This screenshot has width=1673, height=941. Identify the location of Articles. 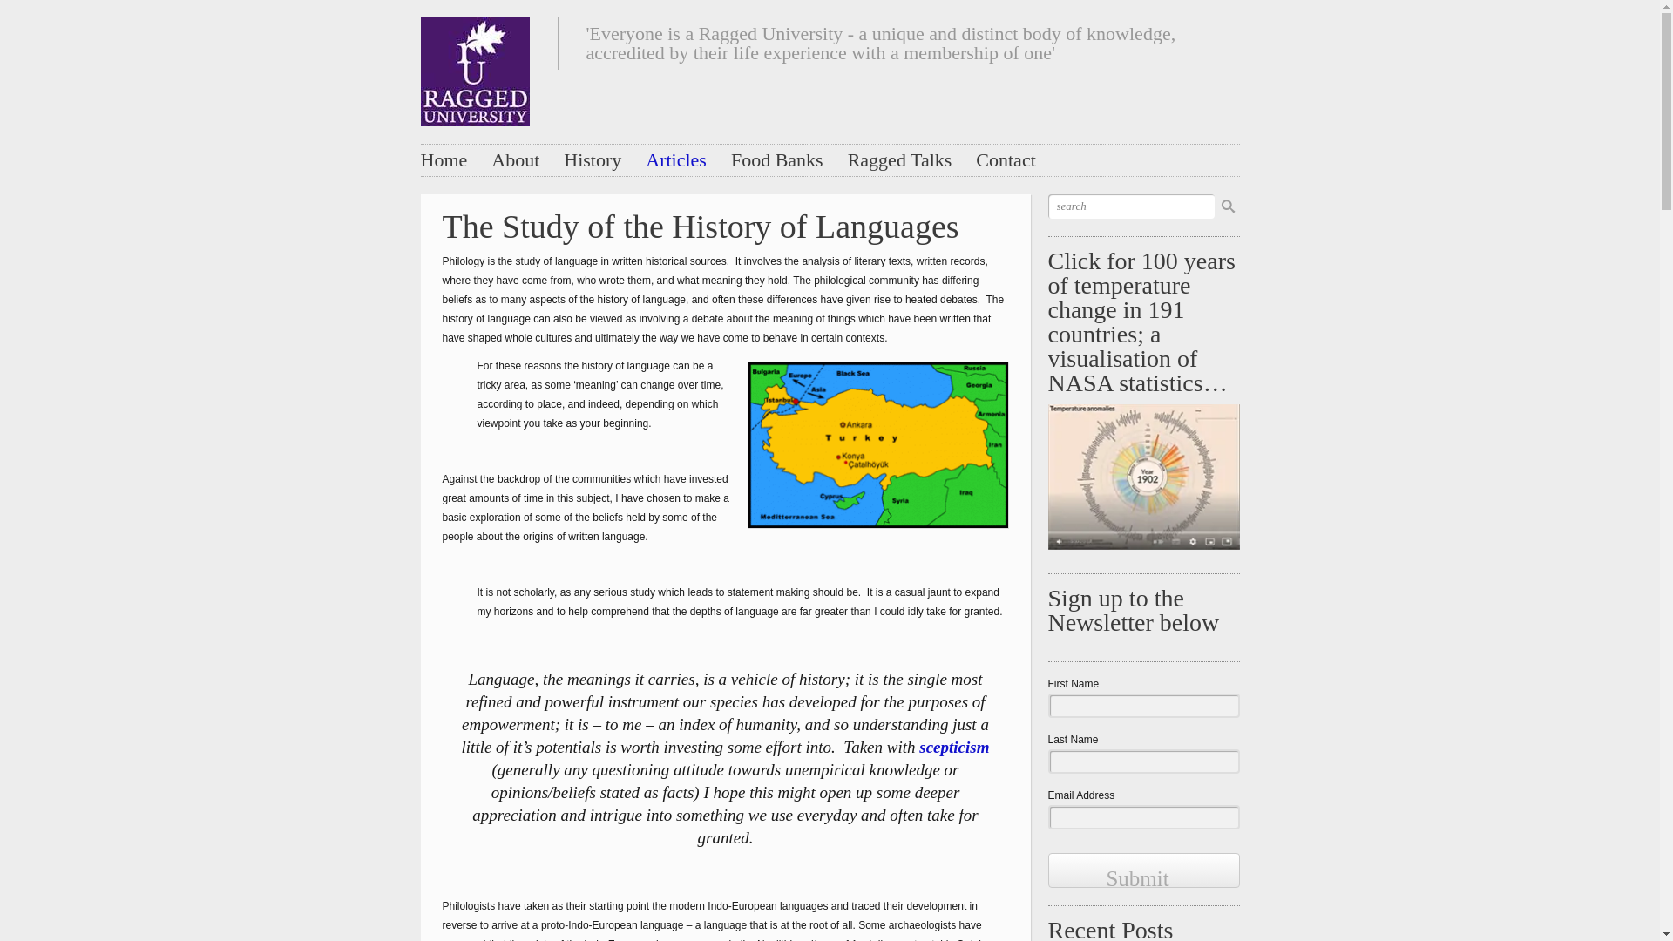
(676, 159).